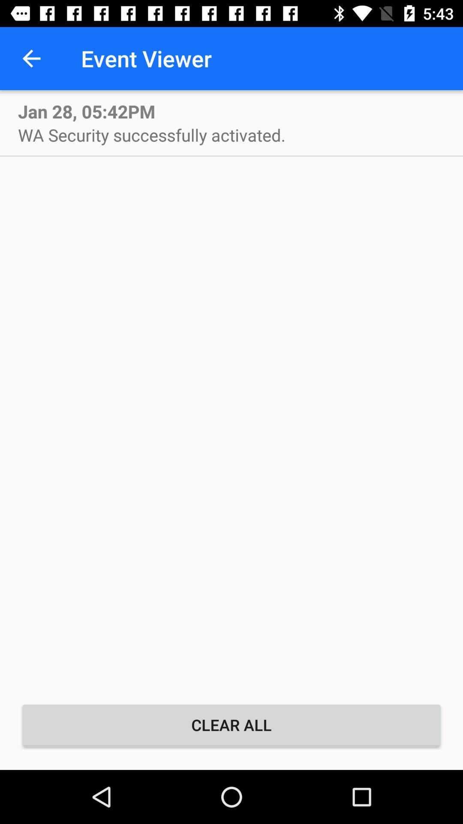 The height and width of the screenshot is (824, 463). Describe the element at coordinates (152, 135) in the screenshot. I see `open the wa security successfully icon` at that location.